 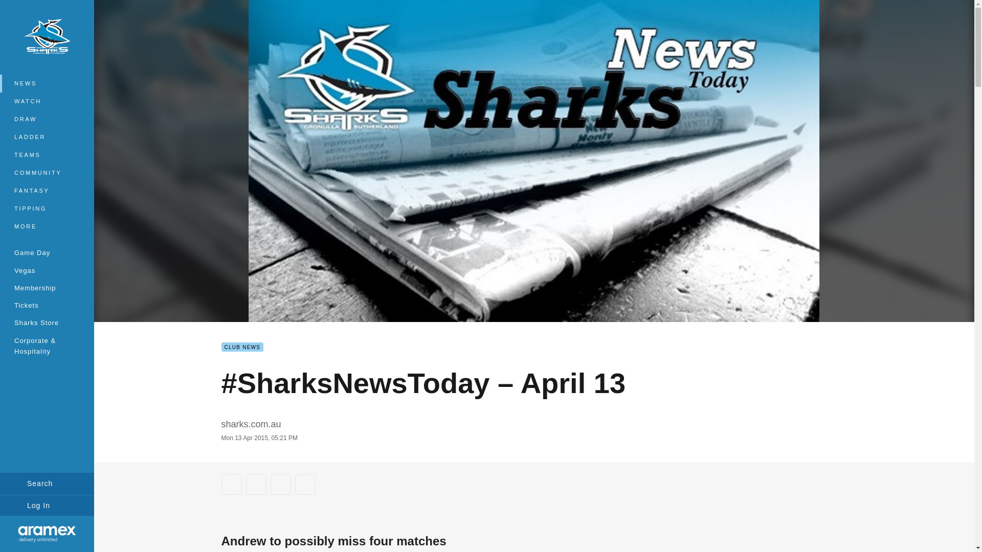 What do you see at coordinates (47, 305) in the screenshot?
I see `Tickets` at bounding box center [47, 305].